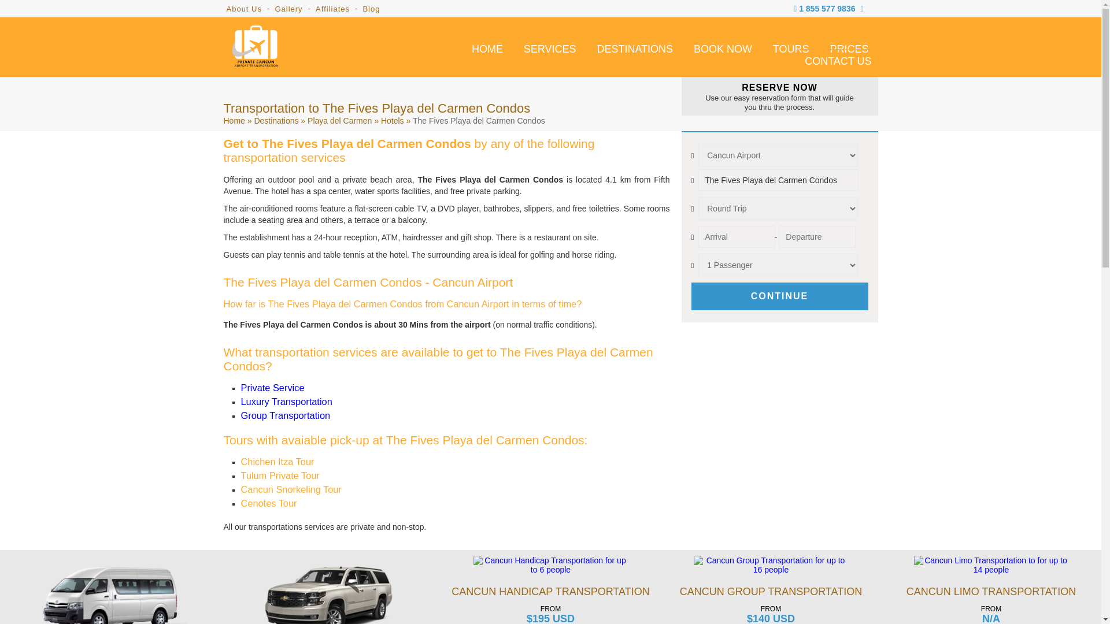 The image size is (1110, 624). Describe the element at coordinates (550, 47) in the screenshot. I see `SERVICES` at that location.